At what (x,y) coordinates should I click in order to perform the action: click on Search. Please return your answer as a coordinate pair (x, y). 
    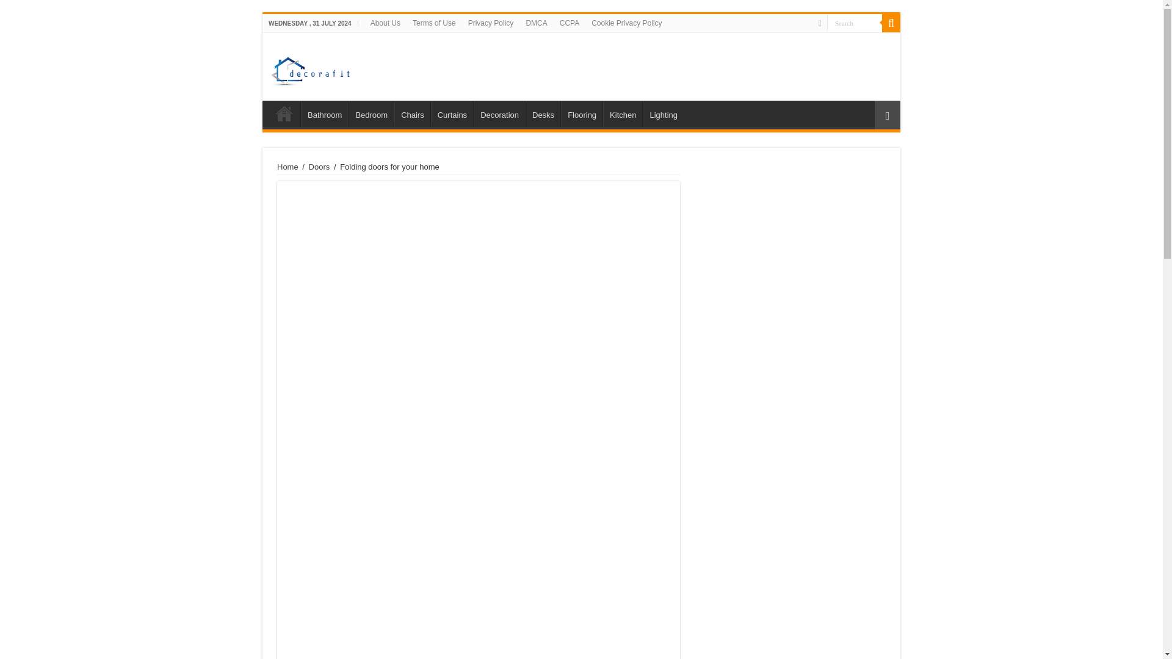
    Looking at the image, I should click on (891, 23).